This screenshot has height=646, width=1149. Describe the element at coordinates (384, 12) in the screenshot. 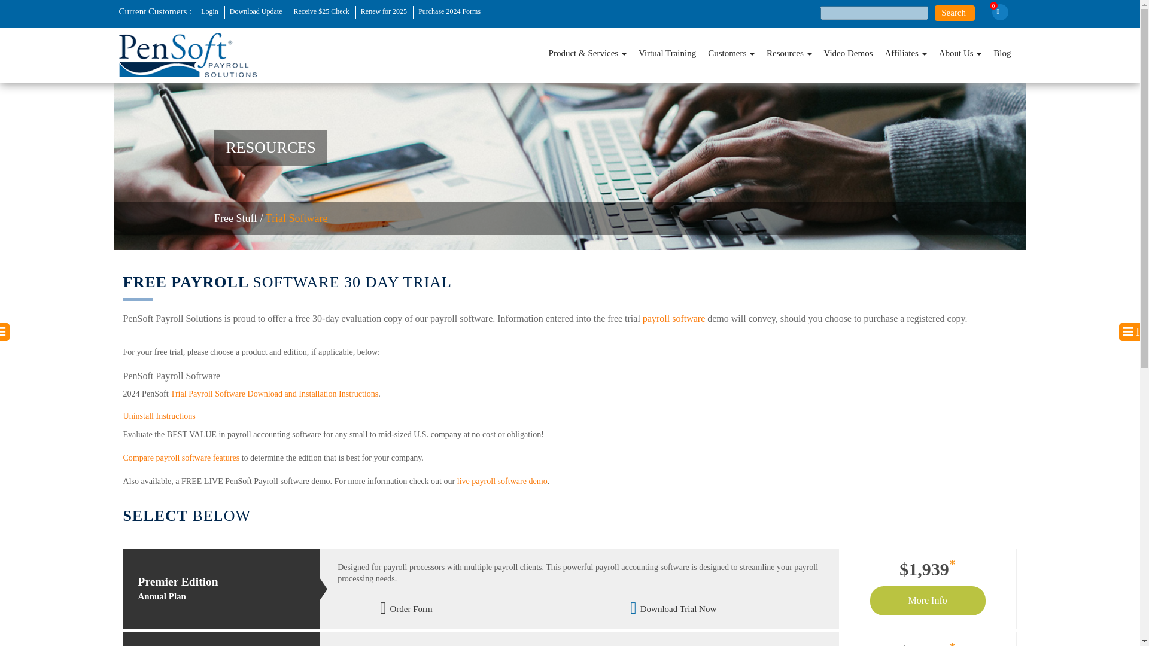

I see `Renew for 2025` at that location.